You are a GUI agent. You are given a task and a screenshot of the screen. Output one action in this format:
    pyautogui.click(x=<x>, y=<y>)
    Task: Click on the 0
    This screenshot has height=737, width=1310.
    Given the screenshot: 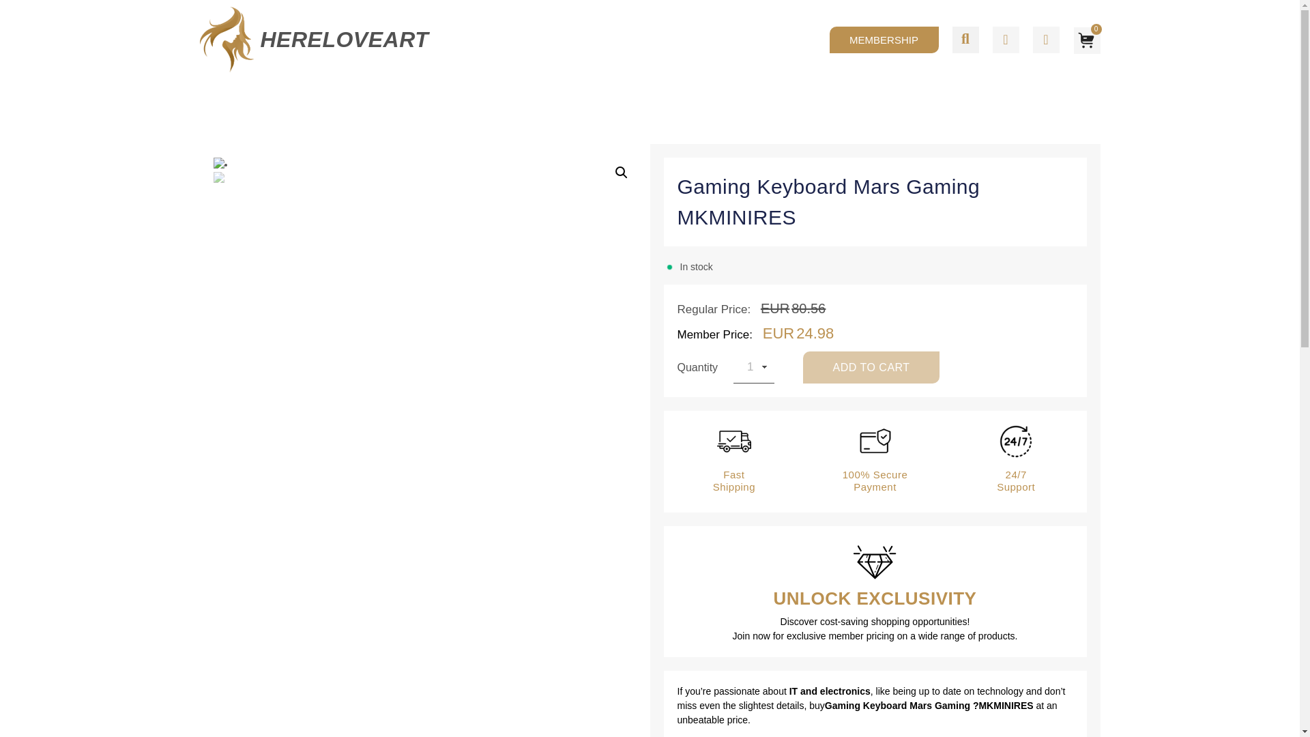 What is the action you would take?
    pyautogui.click(x=1086, y=39)
    